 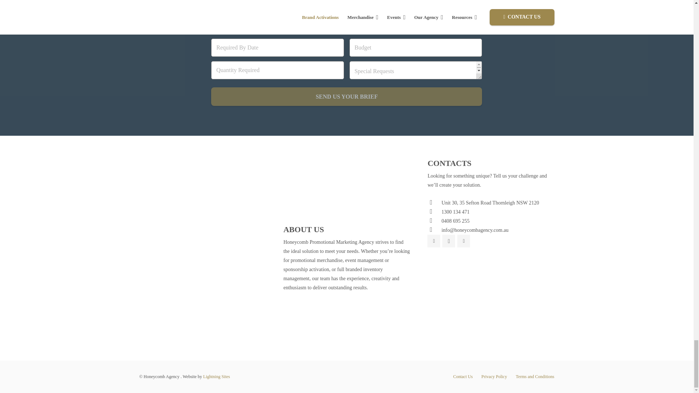 What do you see at coordinates (245, 173) in the screenshot?
I see `2020AppaAward-Winner-removebg` at bounding box center [245, 173].